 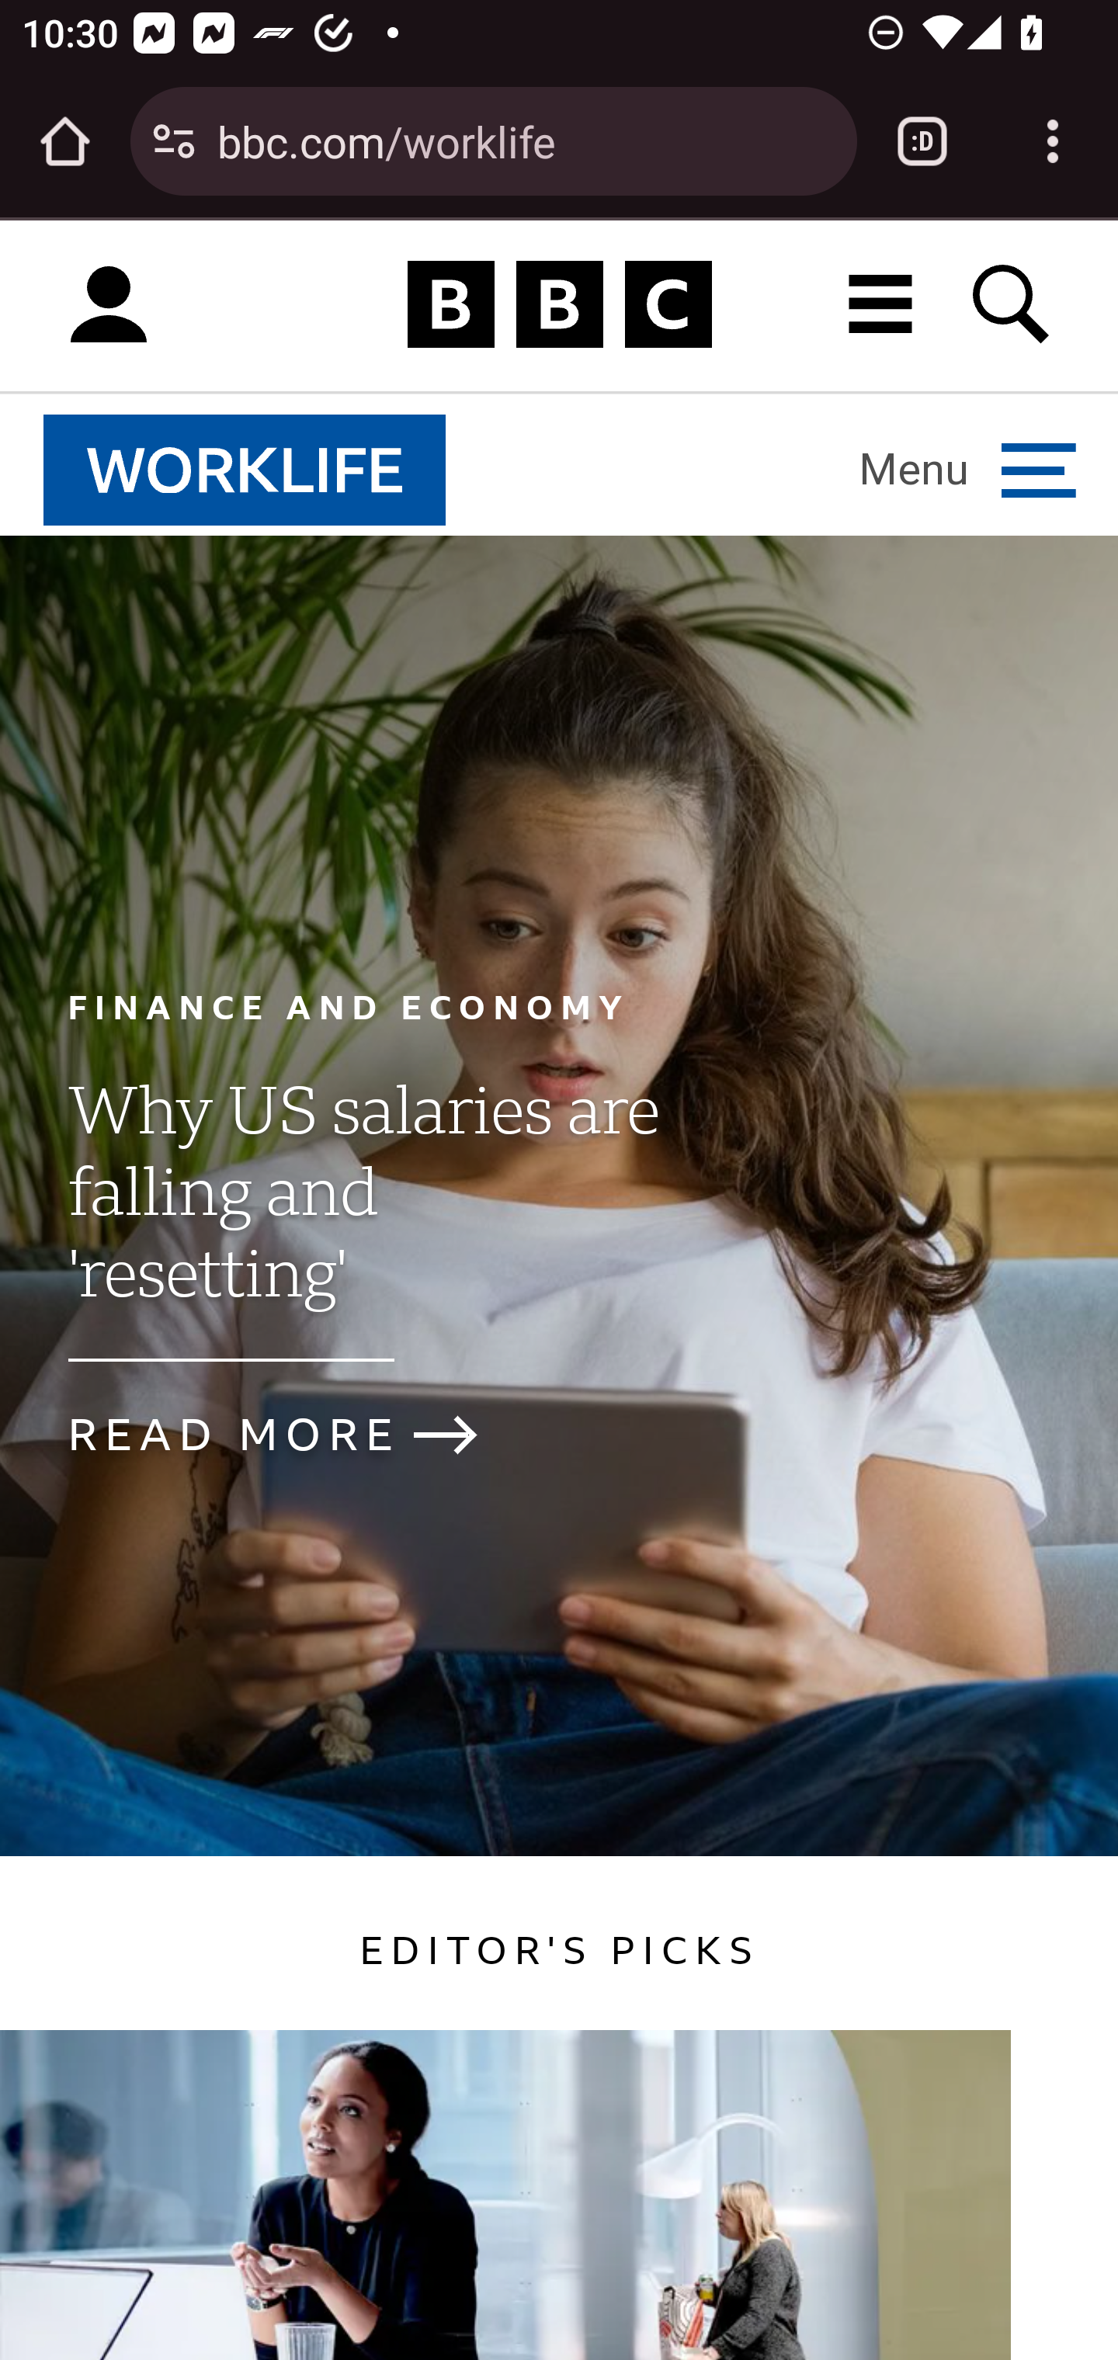 I want to click on Open the home page, so click(x=65, y=141).